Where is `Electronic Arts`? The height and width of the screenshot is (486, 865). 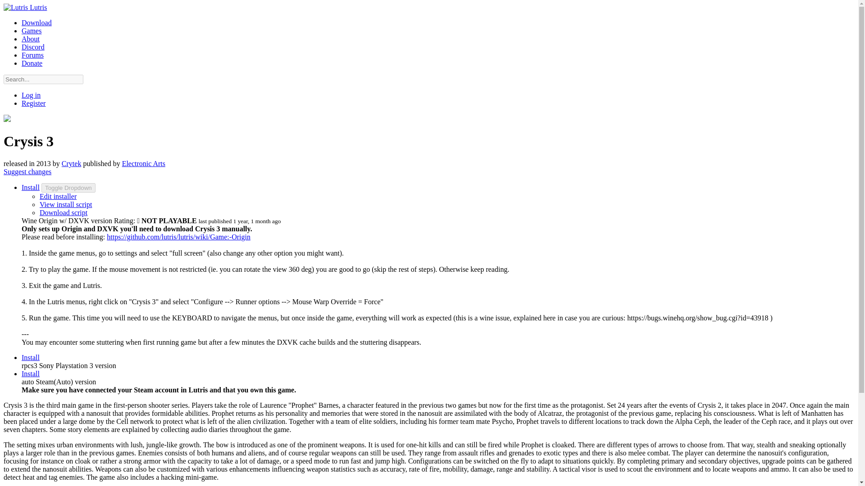 Electronic Arts is located at coordinates (143, 163).